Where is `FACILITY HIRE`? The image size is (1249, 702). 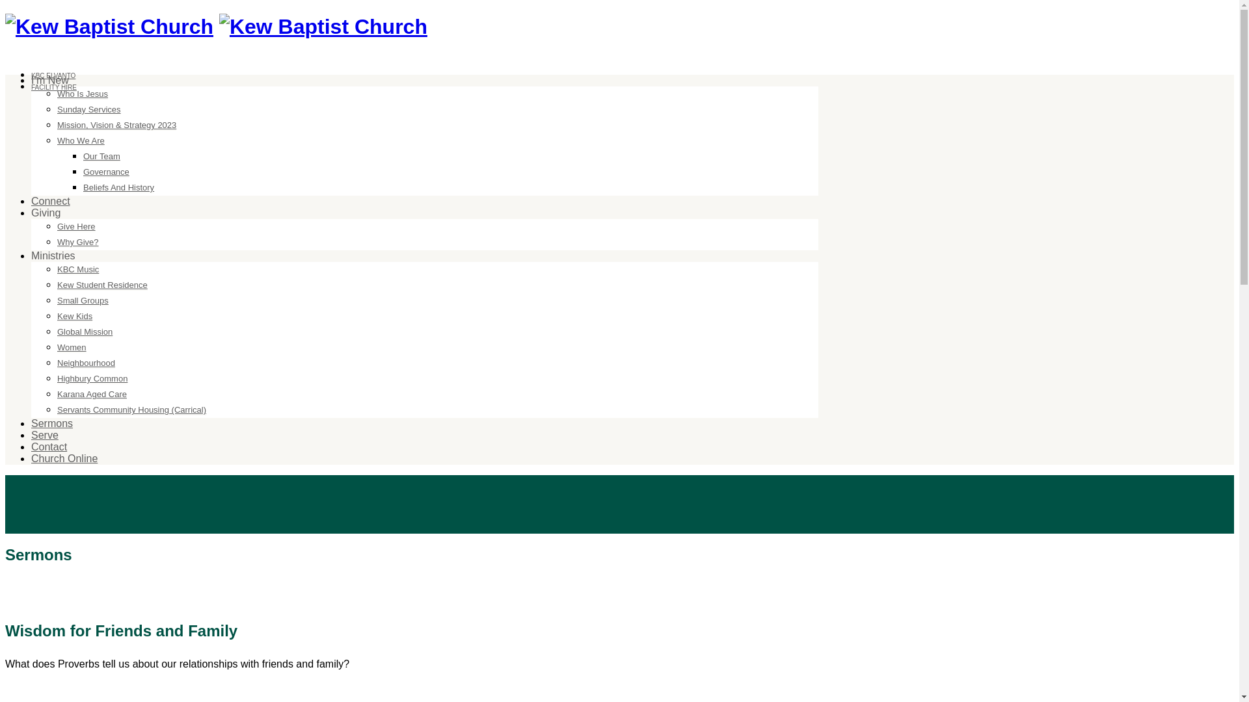
FACILITY HIRE is located at coordinates (54, 87).